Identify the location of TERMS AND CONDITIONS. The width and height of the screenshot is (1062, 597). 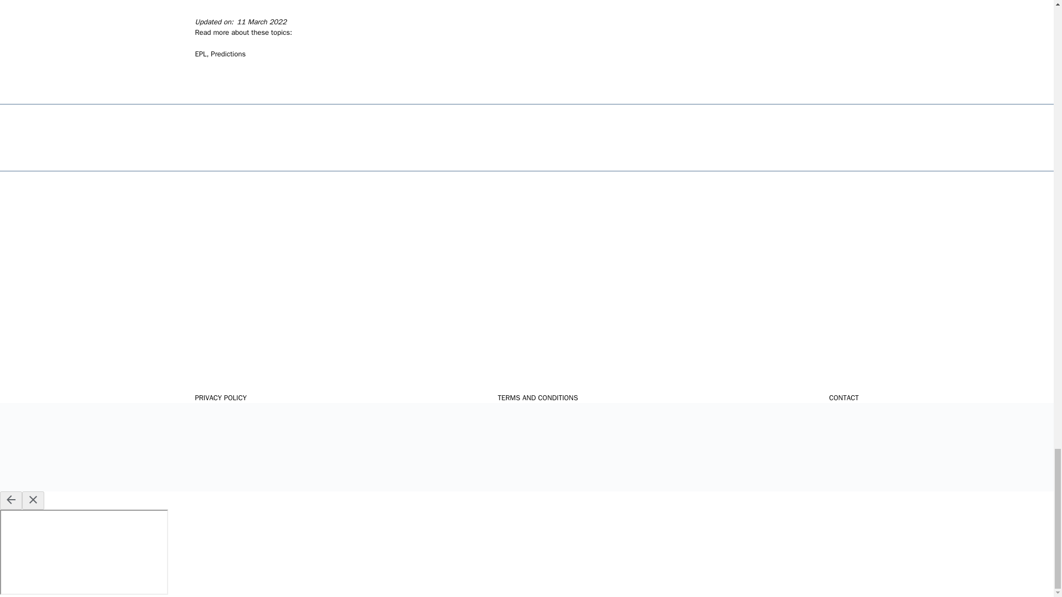
(538, 398).